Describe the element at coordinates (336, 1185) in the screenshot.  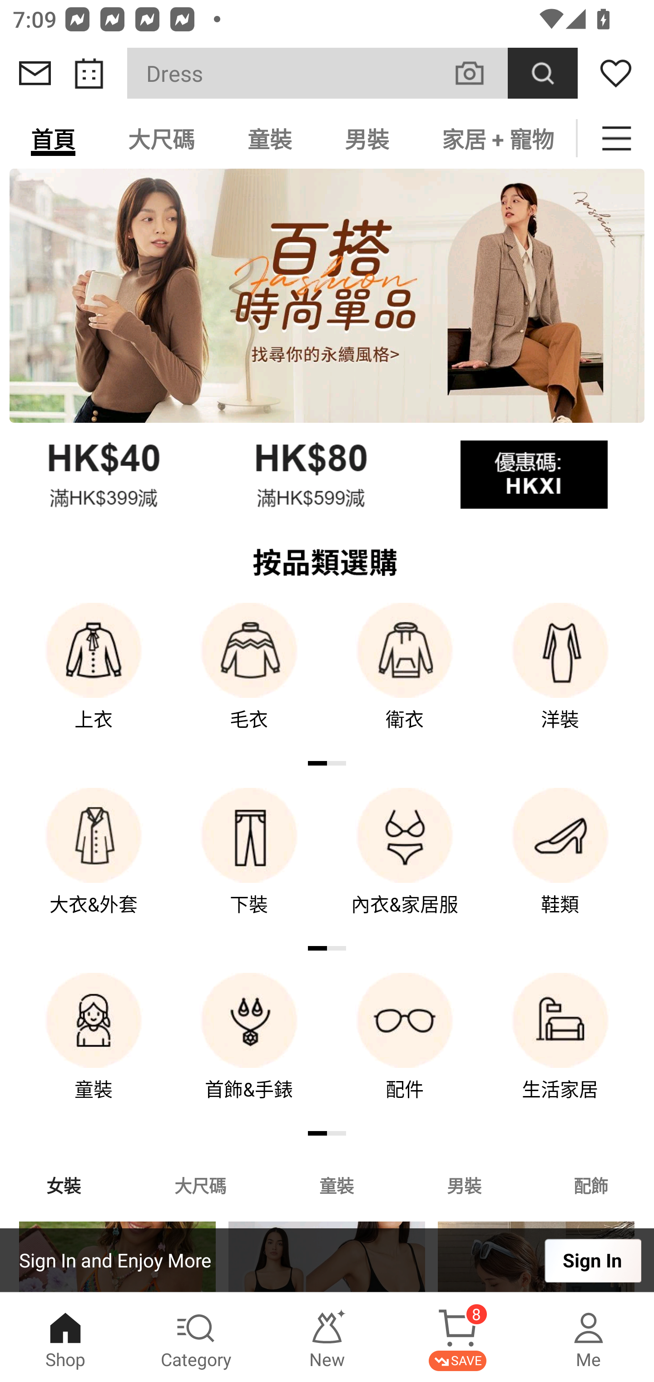
I see `童裝` at that location.